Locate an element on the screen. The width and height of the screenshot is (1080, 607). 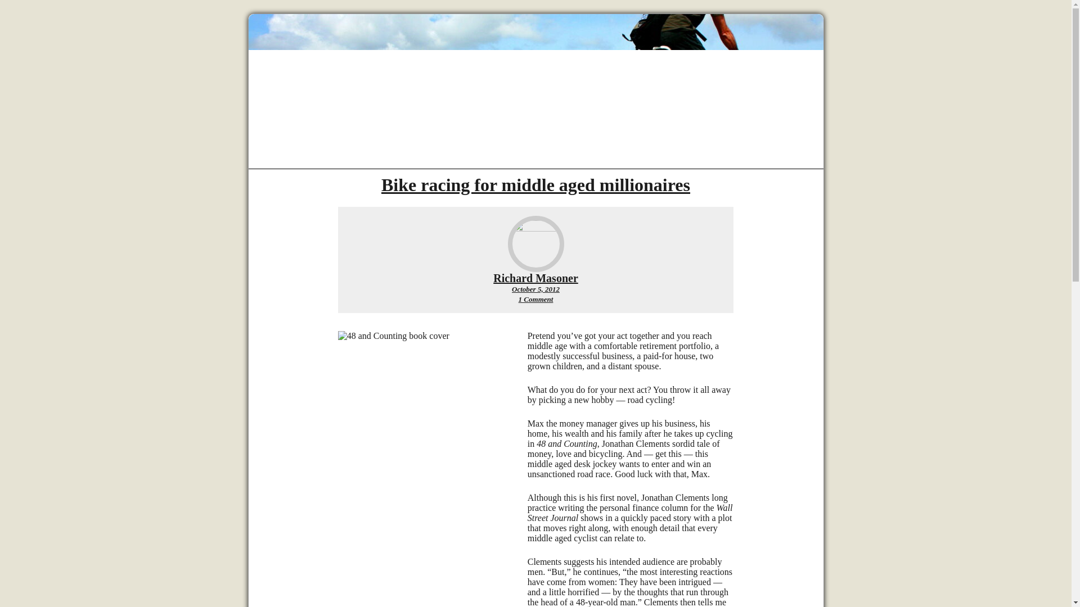
October 5, 2012 is located at coordinates (535, 299).